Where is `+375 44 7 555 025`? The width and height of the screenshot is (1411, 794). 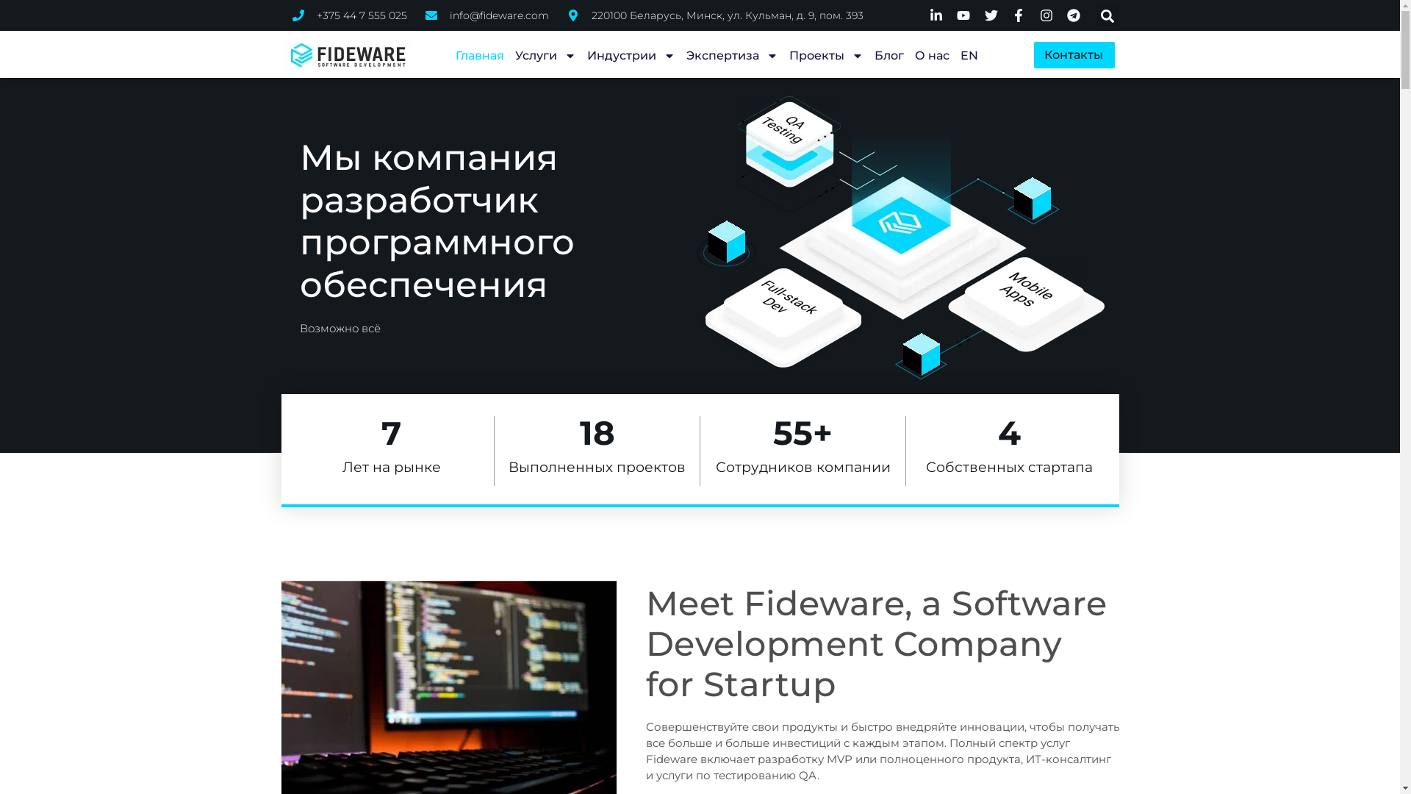 +375 44 7 555 025 is located at coordinates (350, 15).